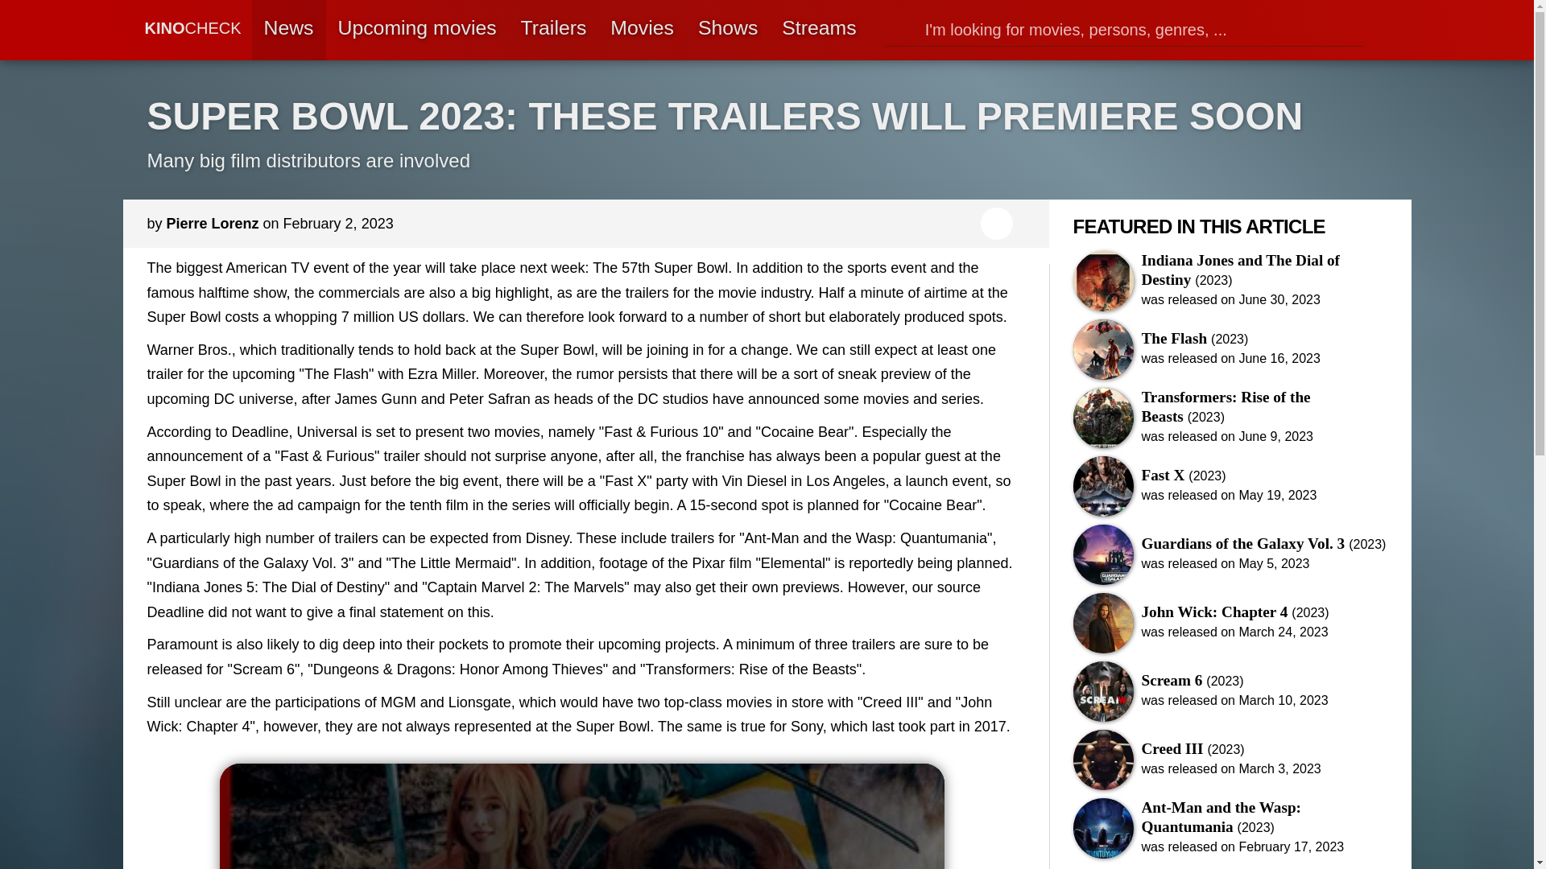 Image resolution: width=1546 pixels, height=869 pixels. I want to click on KINOCHECK, so click(178, 31).